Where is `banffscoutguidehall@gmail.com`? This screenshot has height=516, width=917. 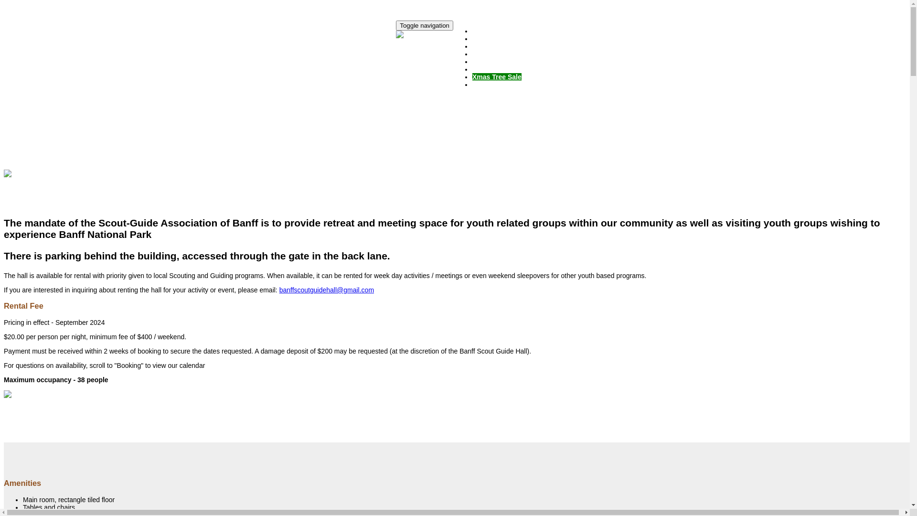 banffscoutguidehall@gmail.com is located at coordinates (327, 290).